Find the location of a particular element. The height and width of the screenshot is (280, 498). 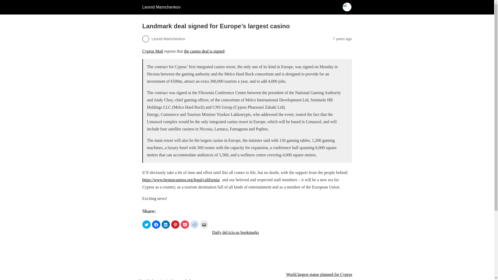

Click to share on Pocket is located at coordinates (184, 225).